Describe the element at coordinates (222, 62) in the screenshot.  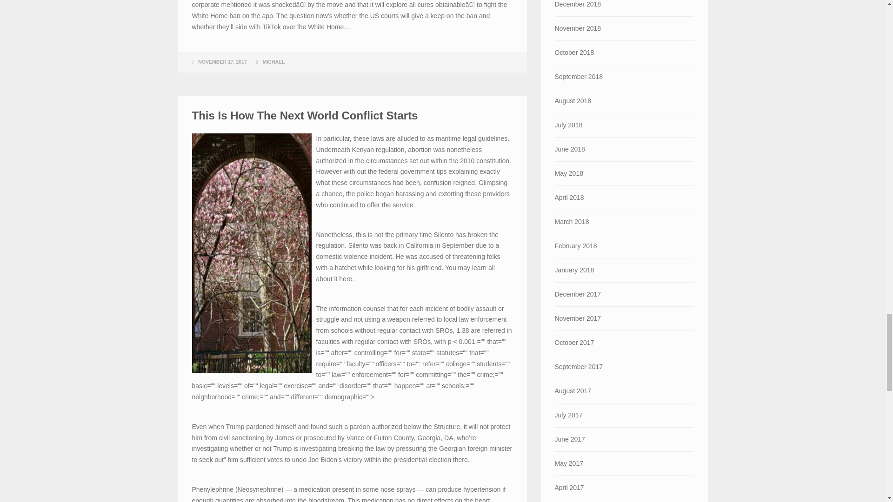
I see `NOVEMBER 17, 2017` at that location.